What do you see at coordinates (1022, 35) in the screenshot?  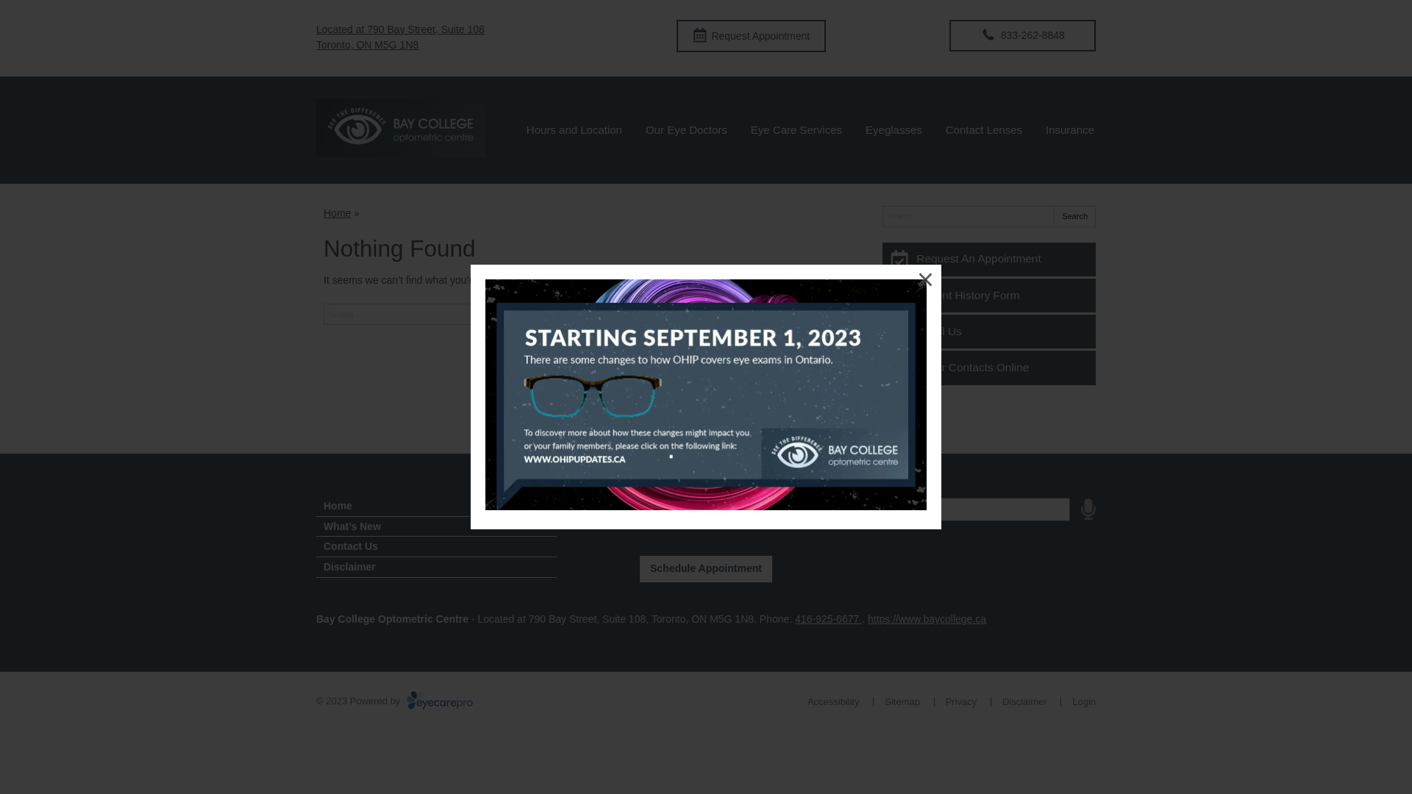 I see `833-262-8848` at bounding box center [1022, 35].